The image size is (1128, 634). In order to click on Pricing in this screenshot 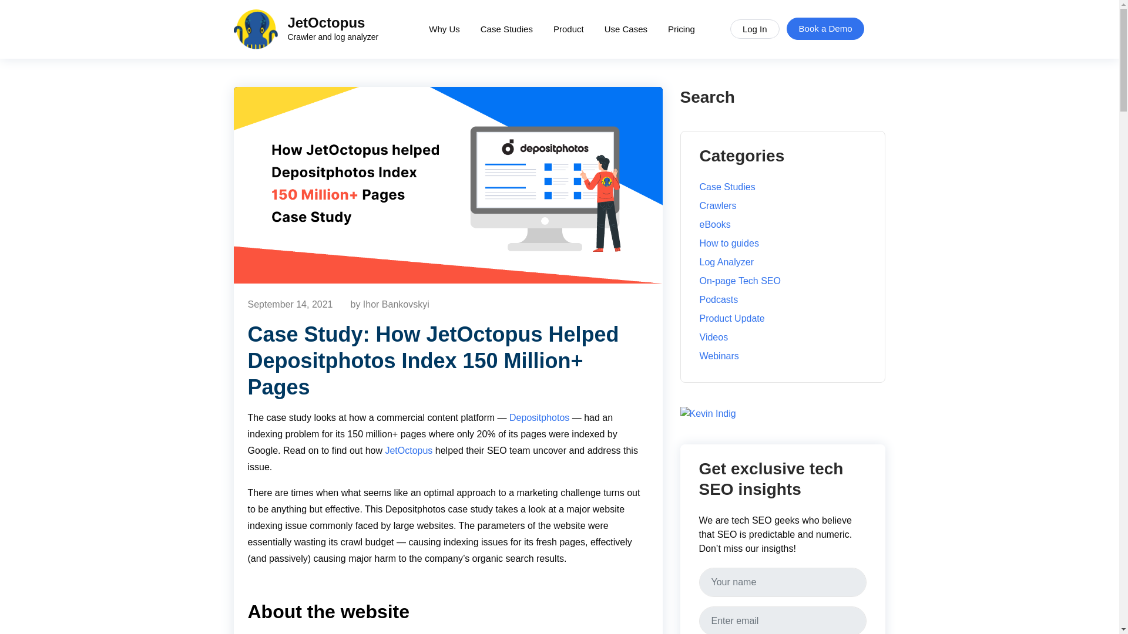, I will do `click(681, 29)`.